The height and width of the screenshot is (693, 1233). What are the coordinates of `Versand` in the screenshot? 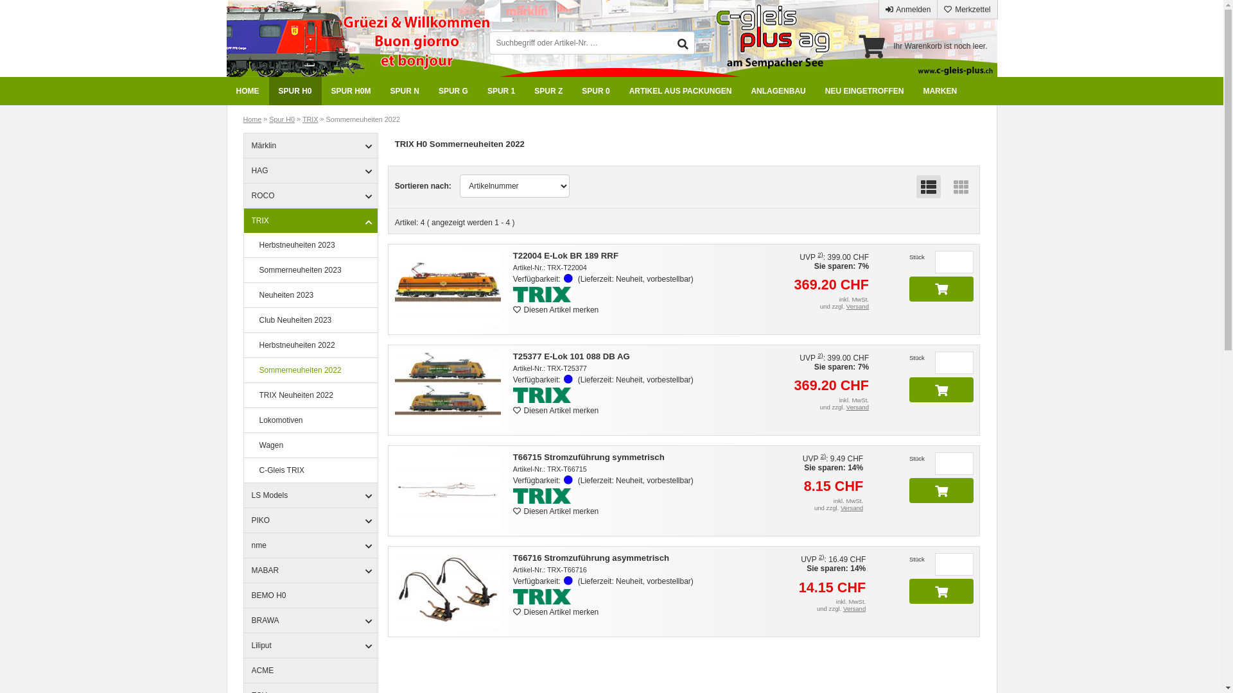 It's located at (852, 508).